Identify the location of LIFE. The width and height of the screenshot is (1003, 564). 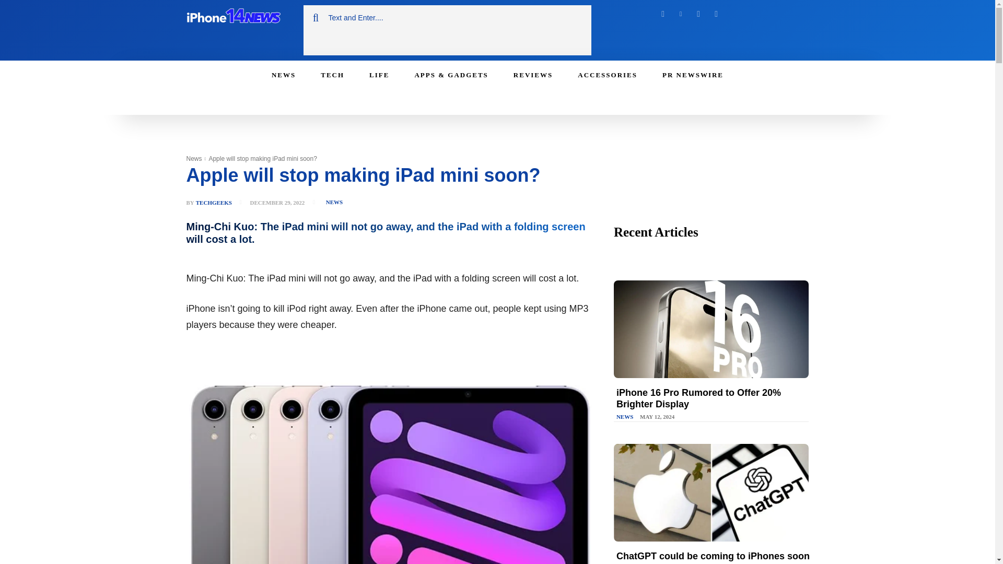
(379, 75).